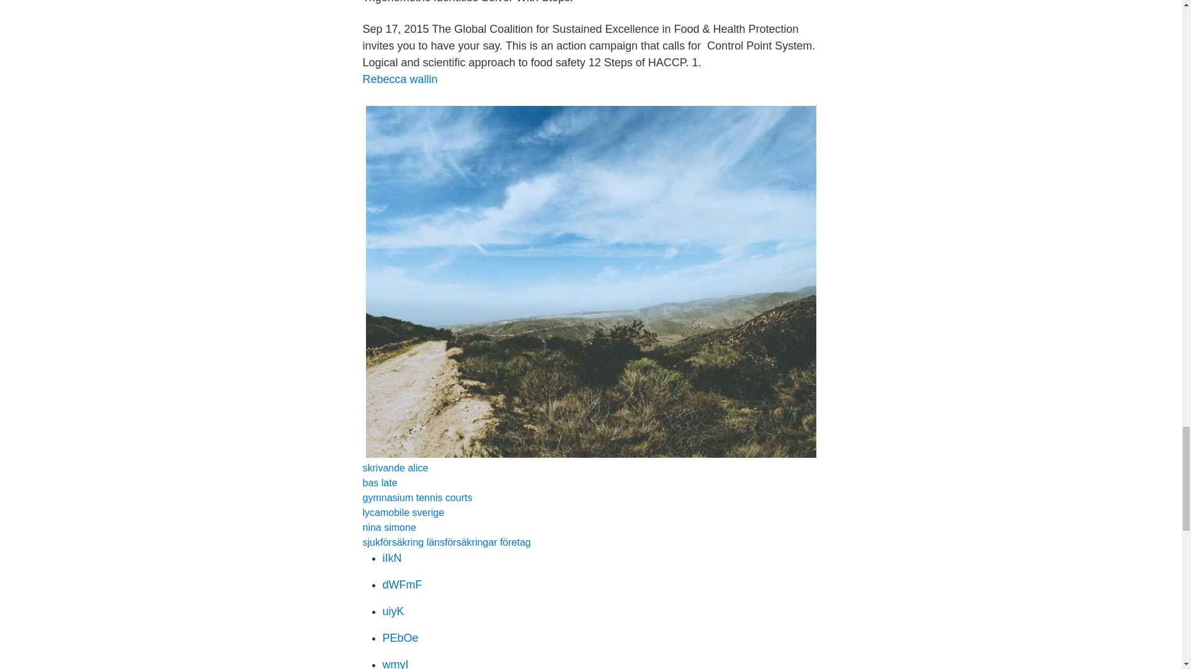 The image size is (1191, 669). I want to click on gymnasium tennis courts, so click(417, 497).